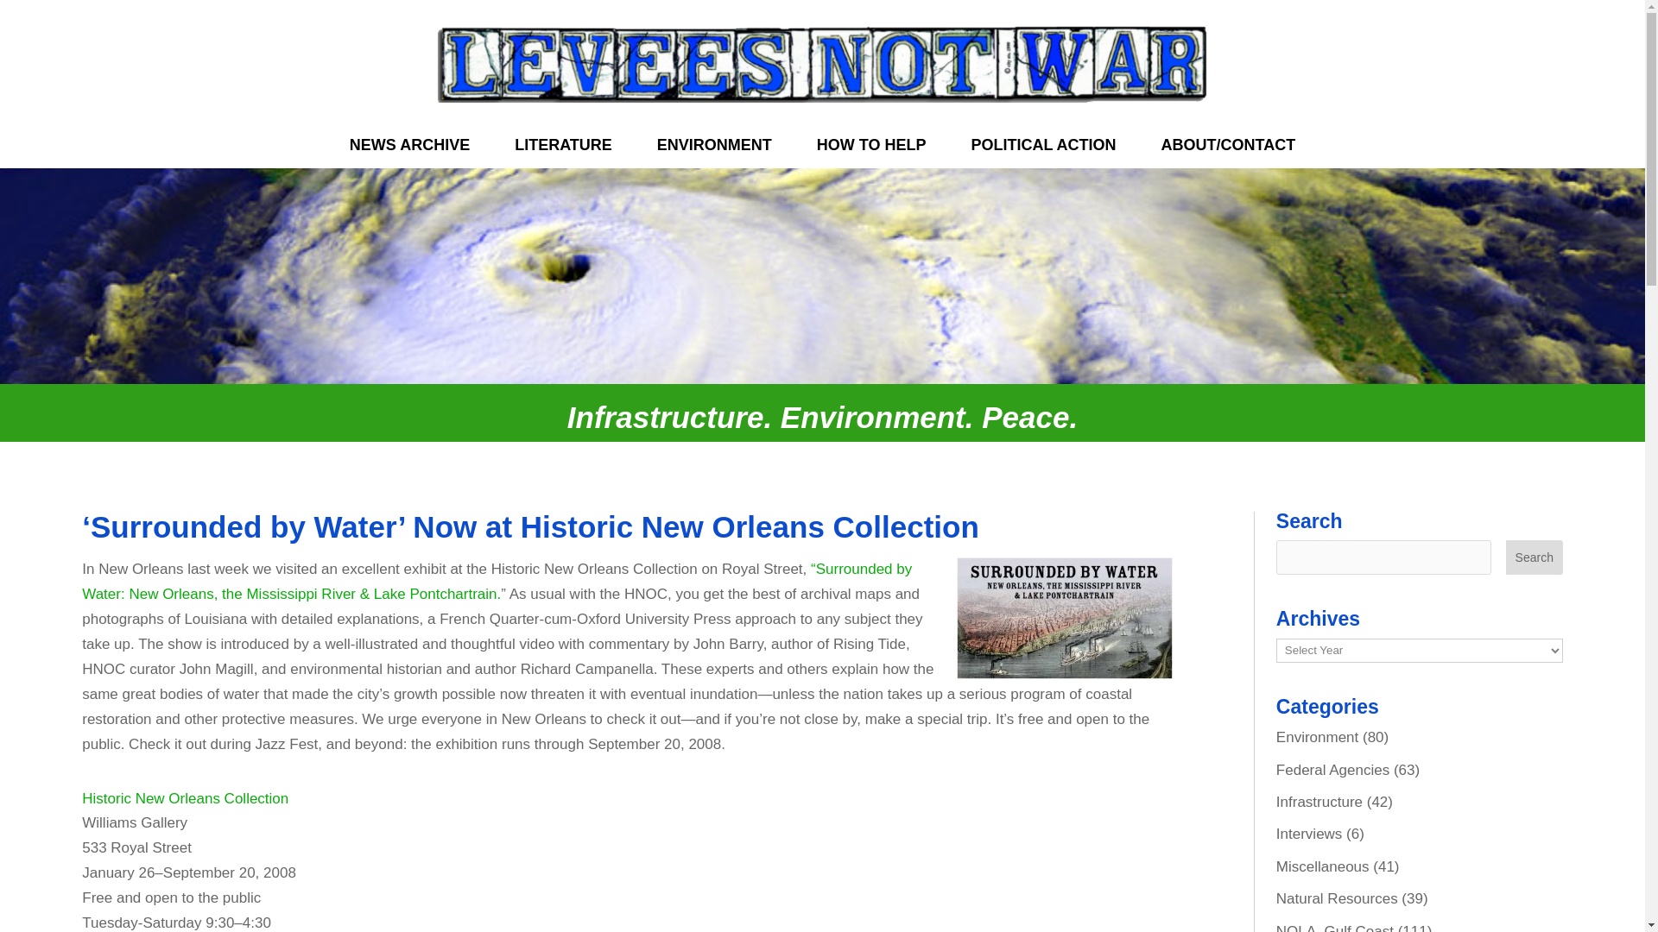 The image size is (1658, 932). Describe the element at coordinates (1534, 557) in the screenshot. I see `Search` at that location.